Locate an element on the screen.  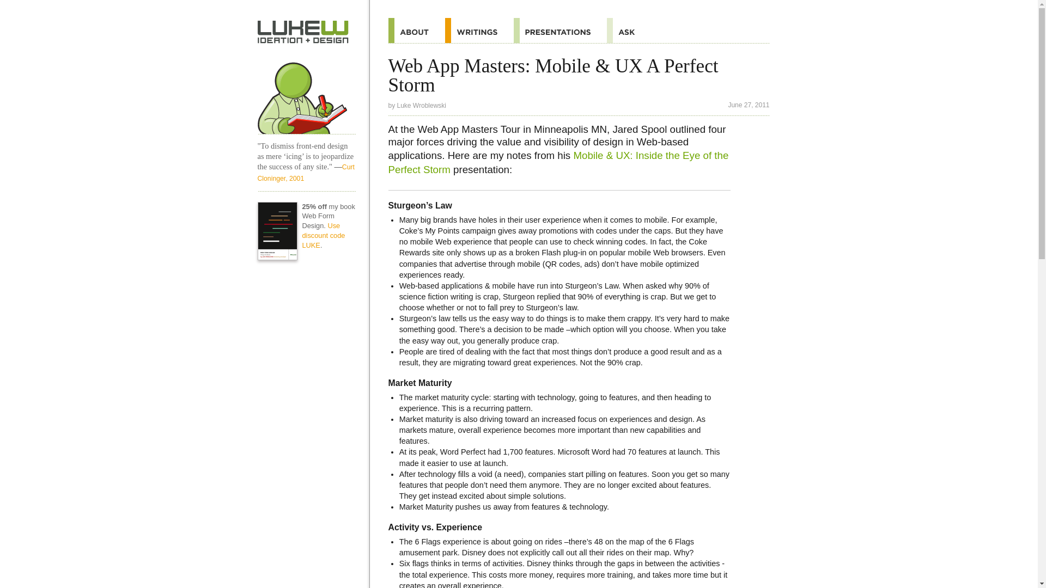
Home is located at coordinates (306, 94).